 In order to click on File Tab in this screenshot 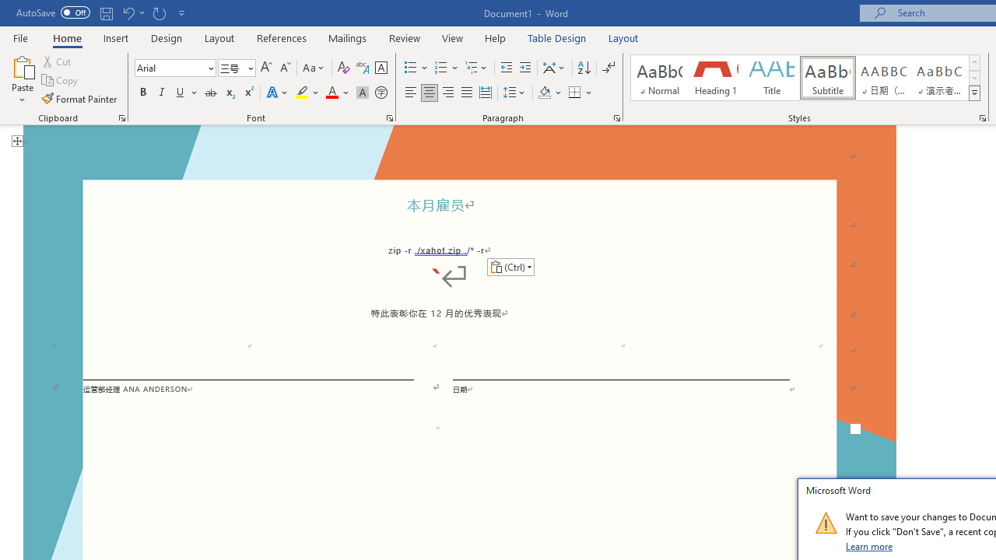, I will do `click(20, 37)`.